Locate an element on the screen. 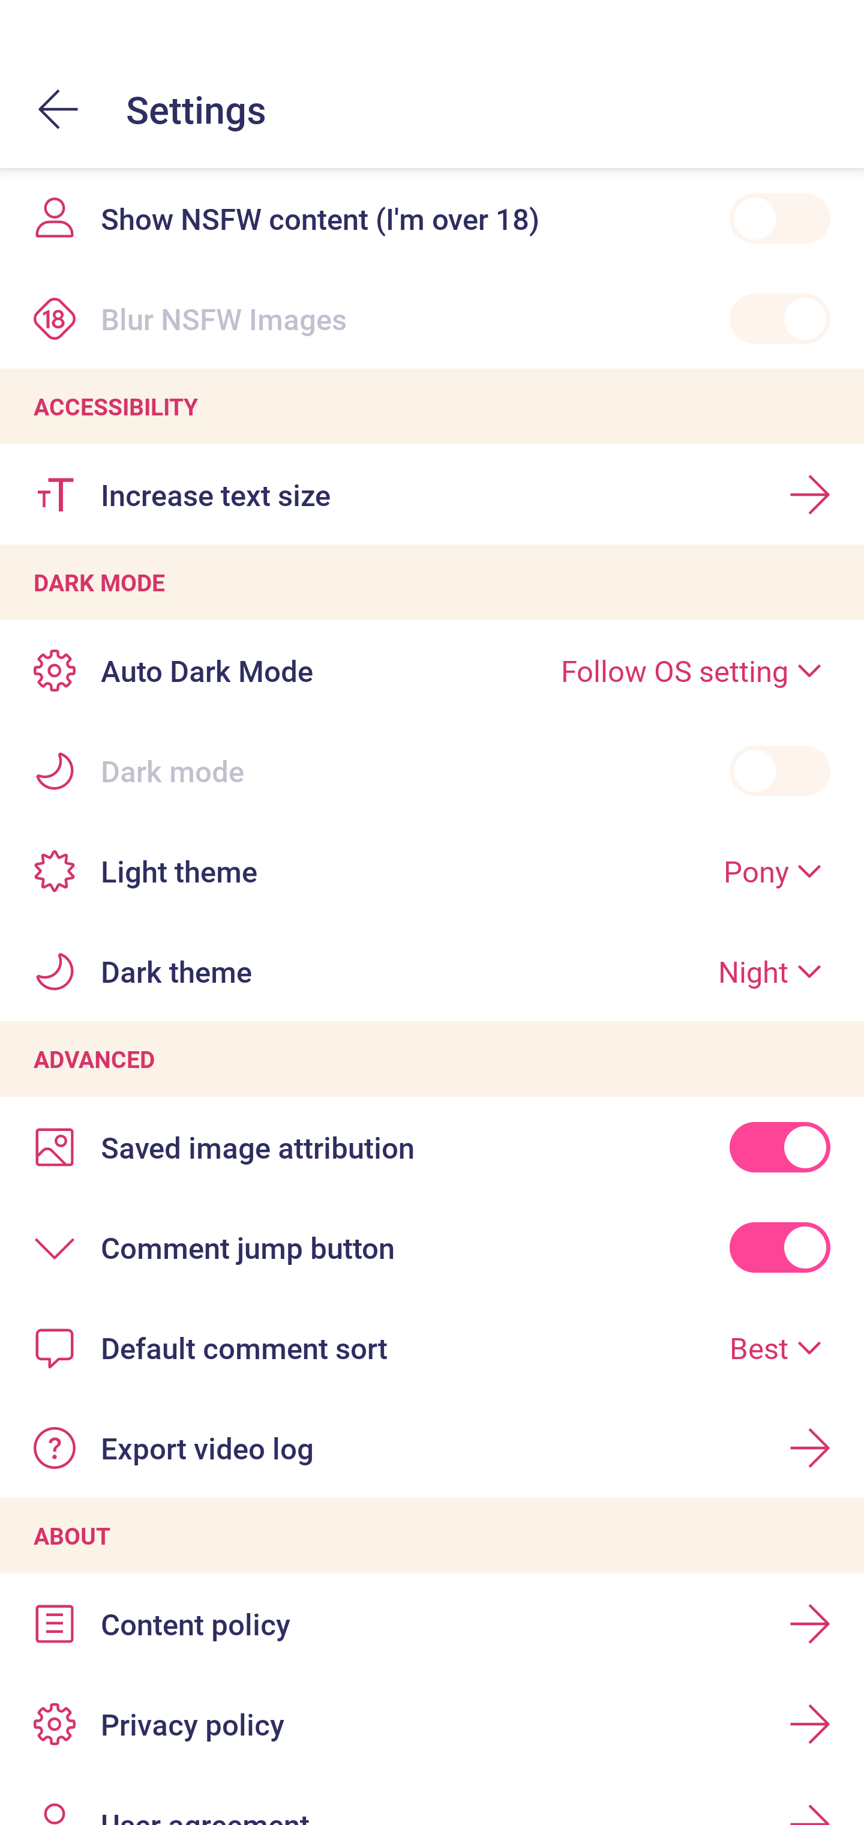 This screenshot has height=1825, width=864. Dark mode is located at coordinates (432, 771).